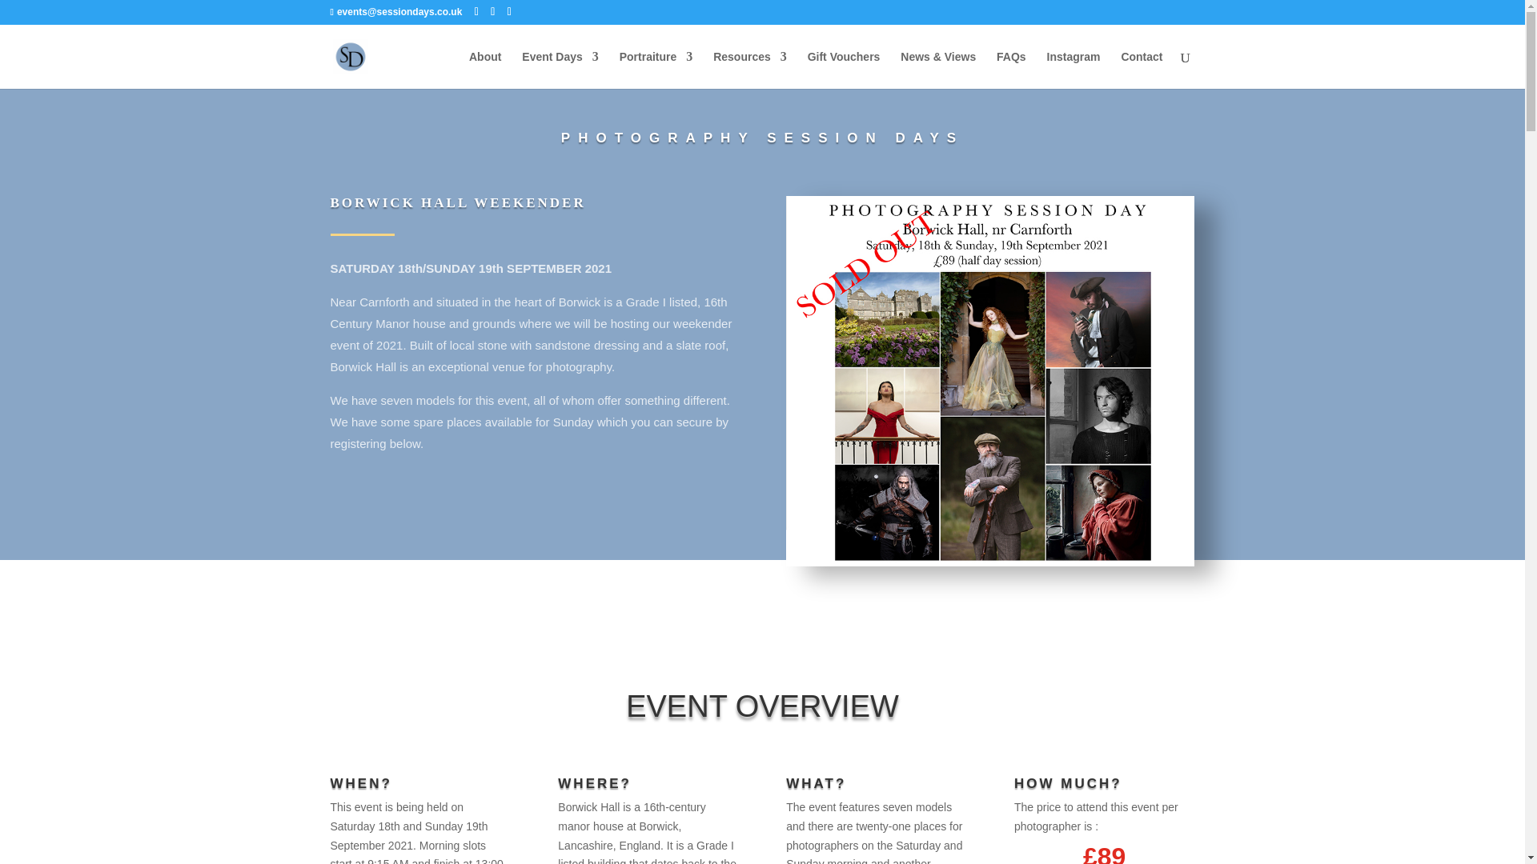  What do you see at coordinates (656, 70) in the screenshot?
I see `Portraiture` at bounding box center [656, 70].